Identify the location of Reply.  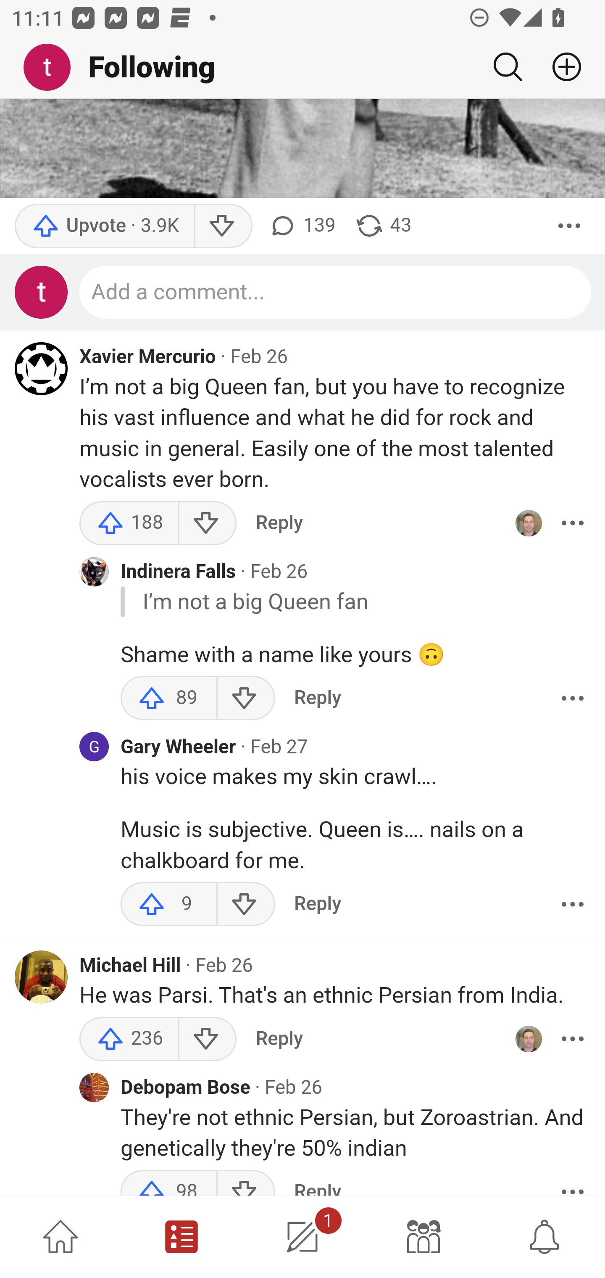
(318, 905).